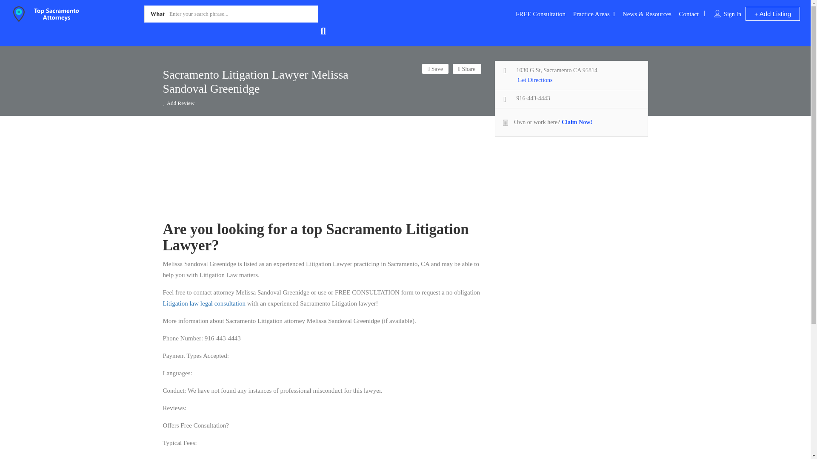  I want to click on Submit, so click(232, 281).